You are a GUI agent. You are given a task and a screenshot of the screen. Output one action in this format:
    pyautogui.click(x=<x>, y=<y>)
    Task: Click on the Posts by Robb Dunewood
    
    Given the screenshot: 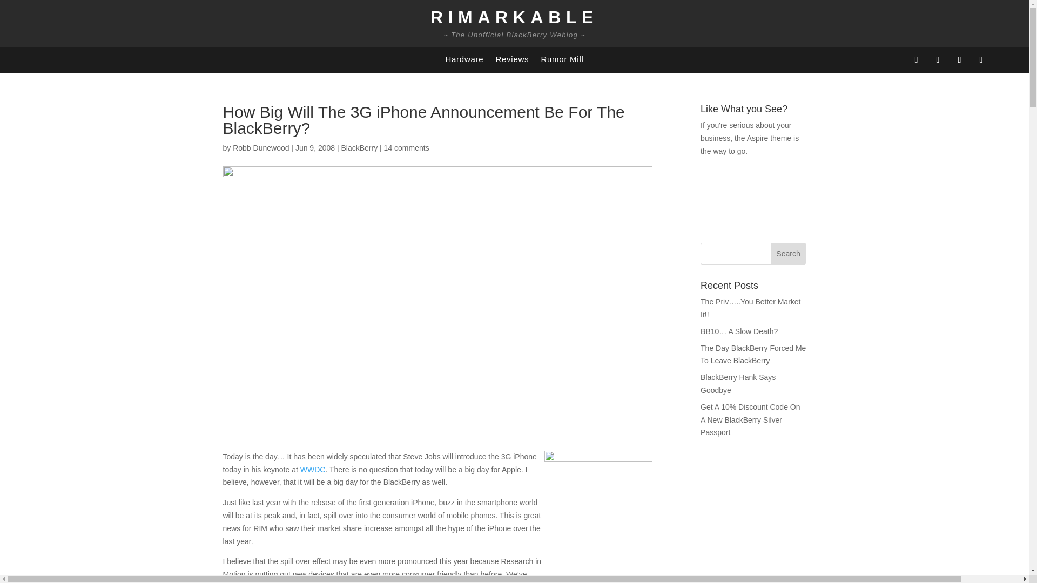 What is the action you would take?
    pyautogui.click(x=260, y=147)
    